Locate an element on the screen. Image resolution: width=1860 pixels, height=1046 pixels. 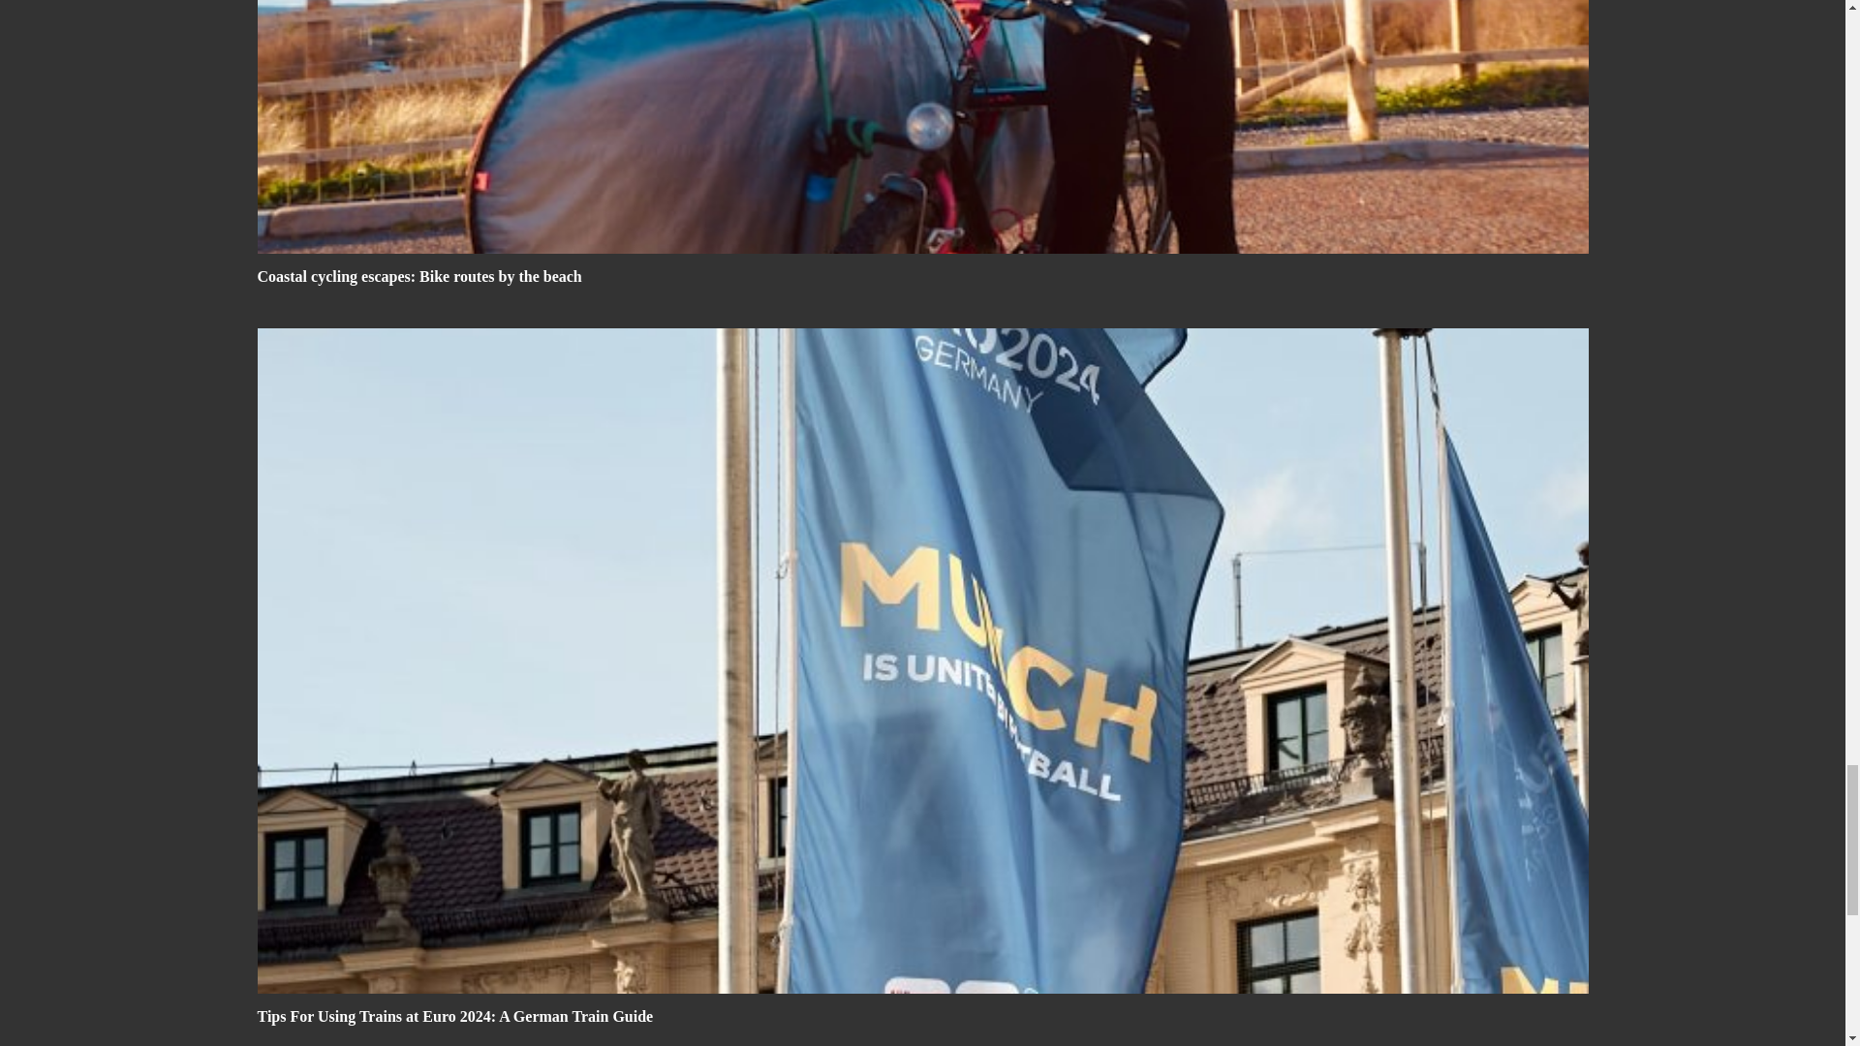
Coastal cycling escapes: Bike routes by the beach is located at coordinates (419, 275).